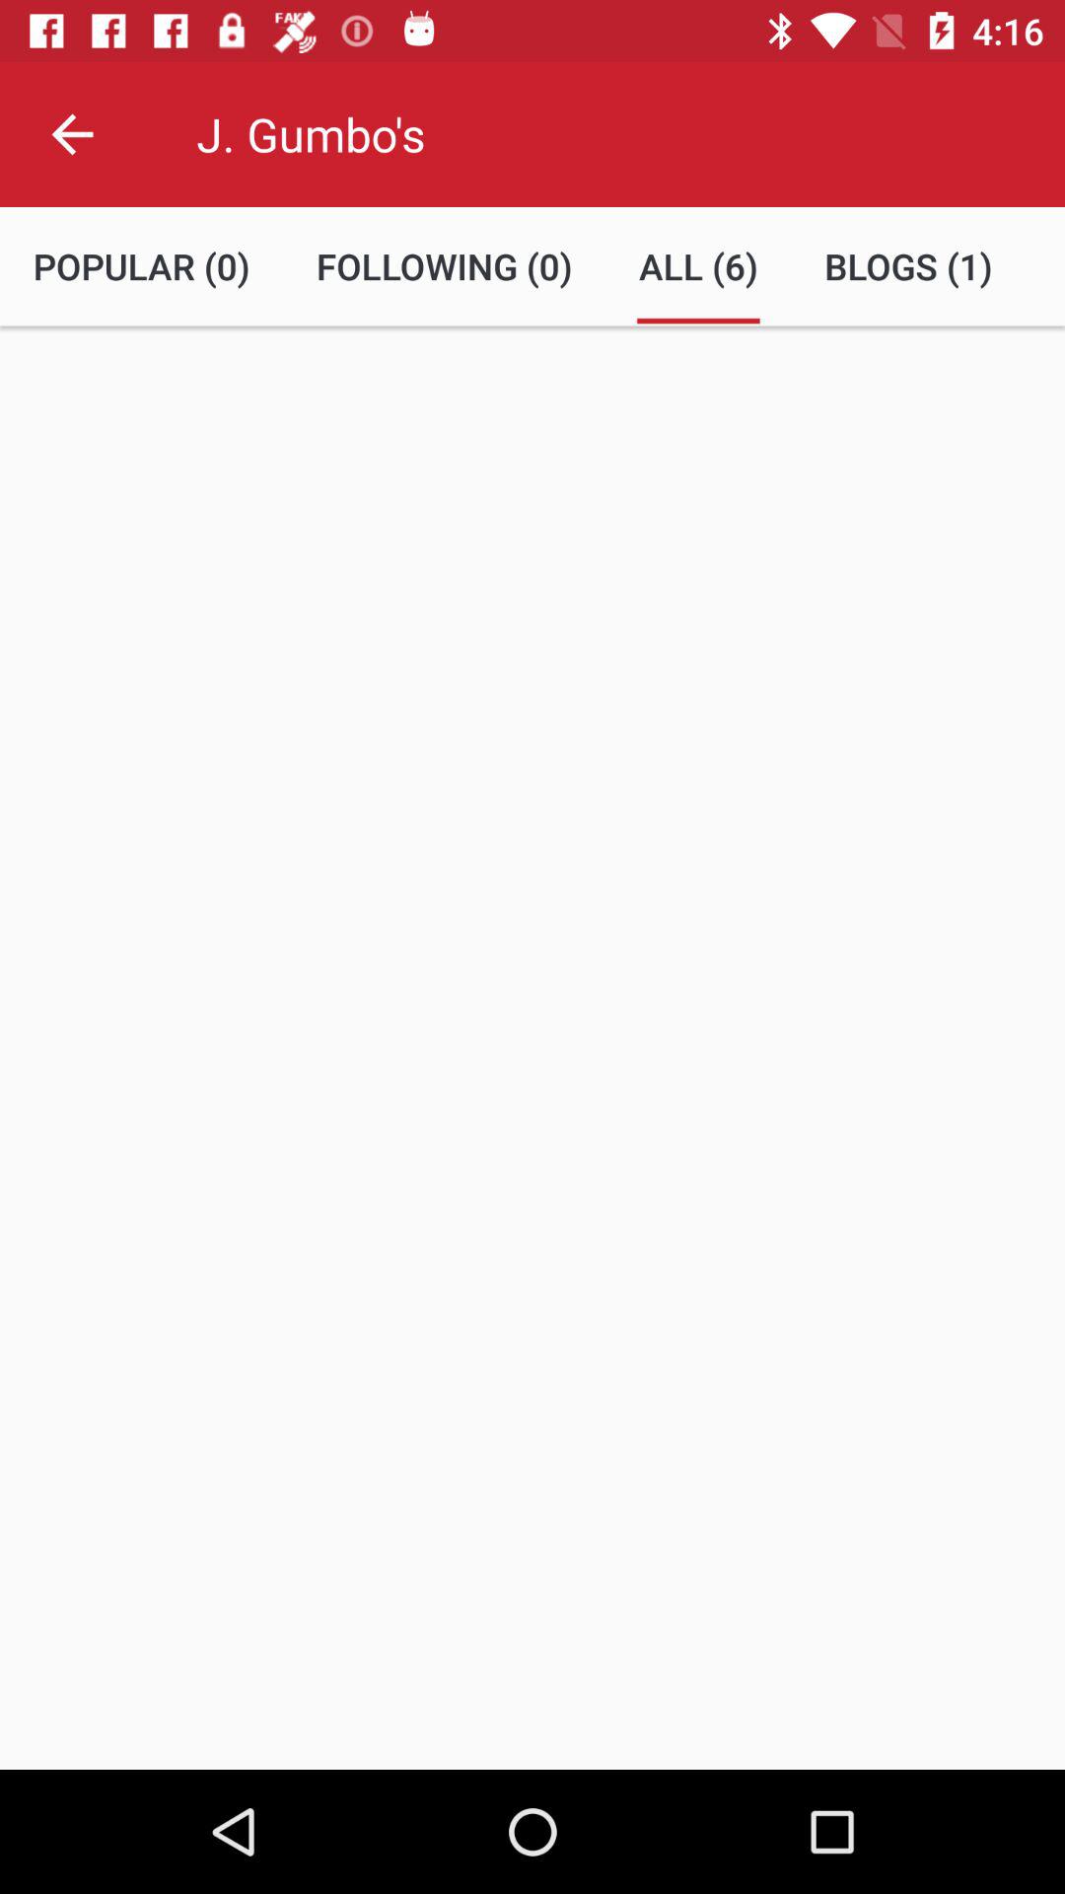 The image size is (1065, 1894). Describe the element at coordinates (908, 266) in the screenshot. I see `turn off the blogs (1) at the top right corner` at that location.